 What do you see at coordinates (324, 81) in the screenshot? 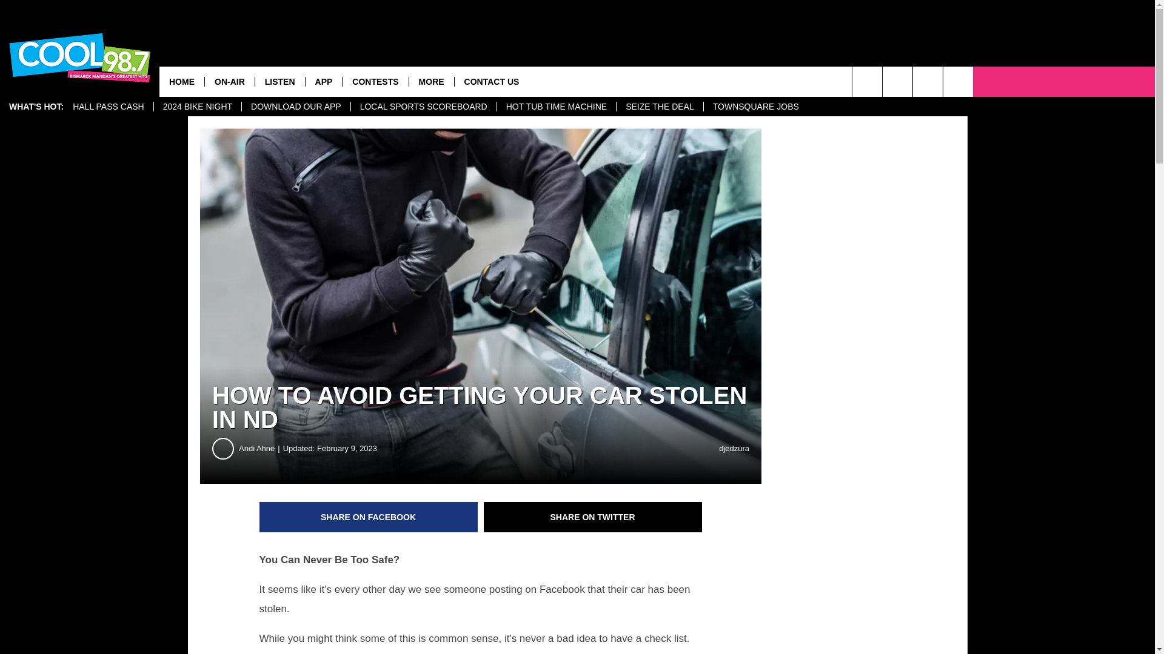
I see `APP` at bounding box center [324, 81].